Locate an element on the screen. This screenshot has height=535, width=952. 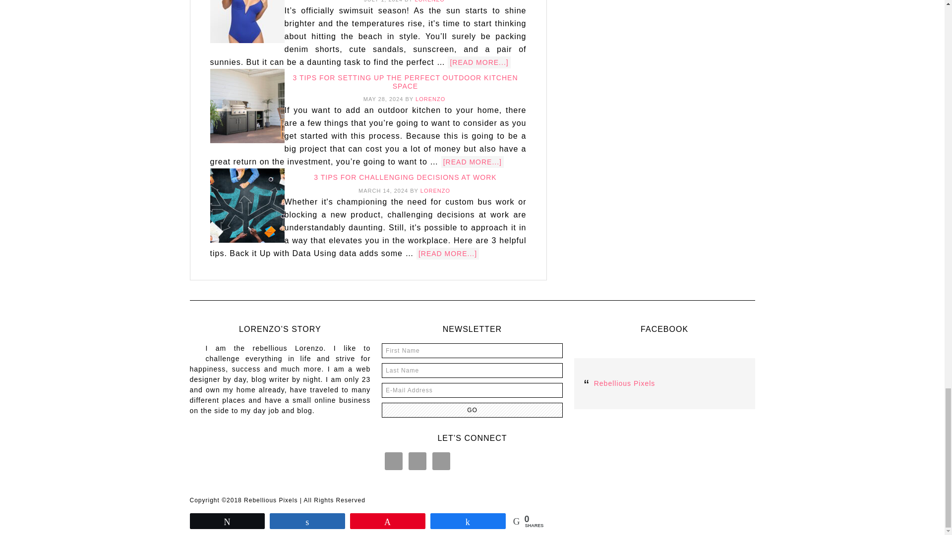
3 TIPS FOR SETTING UP THE PERFECT OUTDOOR KITCHEN SPACE is located at coordinates (405, 82).